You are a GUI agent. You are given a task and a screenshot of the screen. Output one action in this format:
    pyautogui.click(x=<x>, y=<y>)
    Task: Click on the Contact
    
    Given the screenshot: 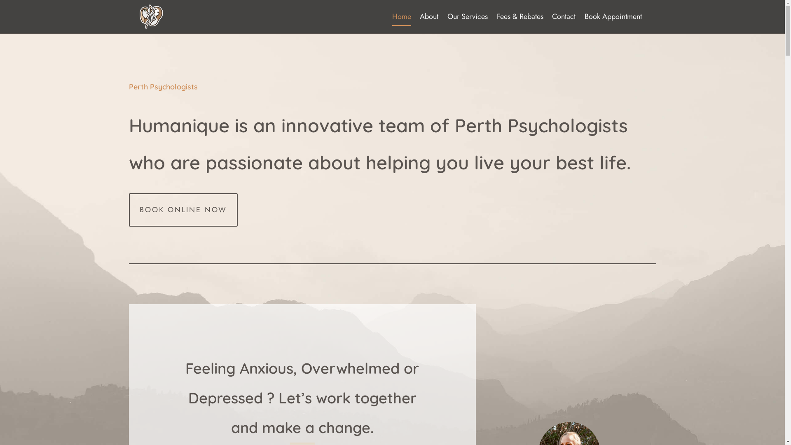 What is the action you would take?
    pyautogui.click(x=564, y=16)
    